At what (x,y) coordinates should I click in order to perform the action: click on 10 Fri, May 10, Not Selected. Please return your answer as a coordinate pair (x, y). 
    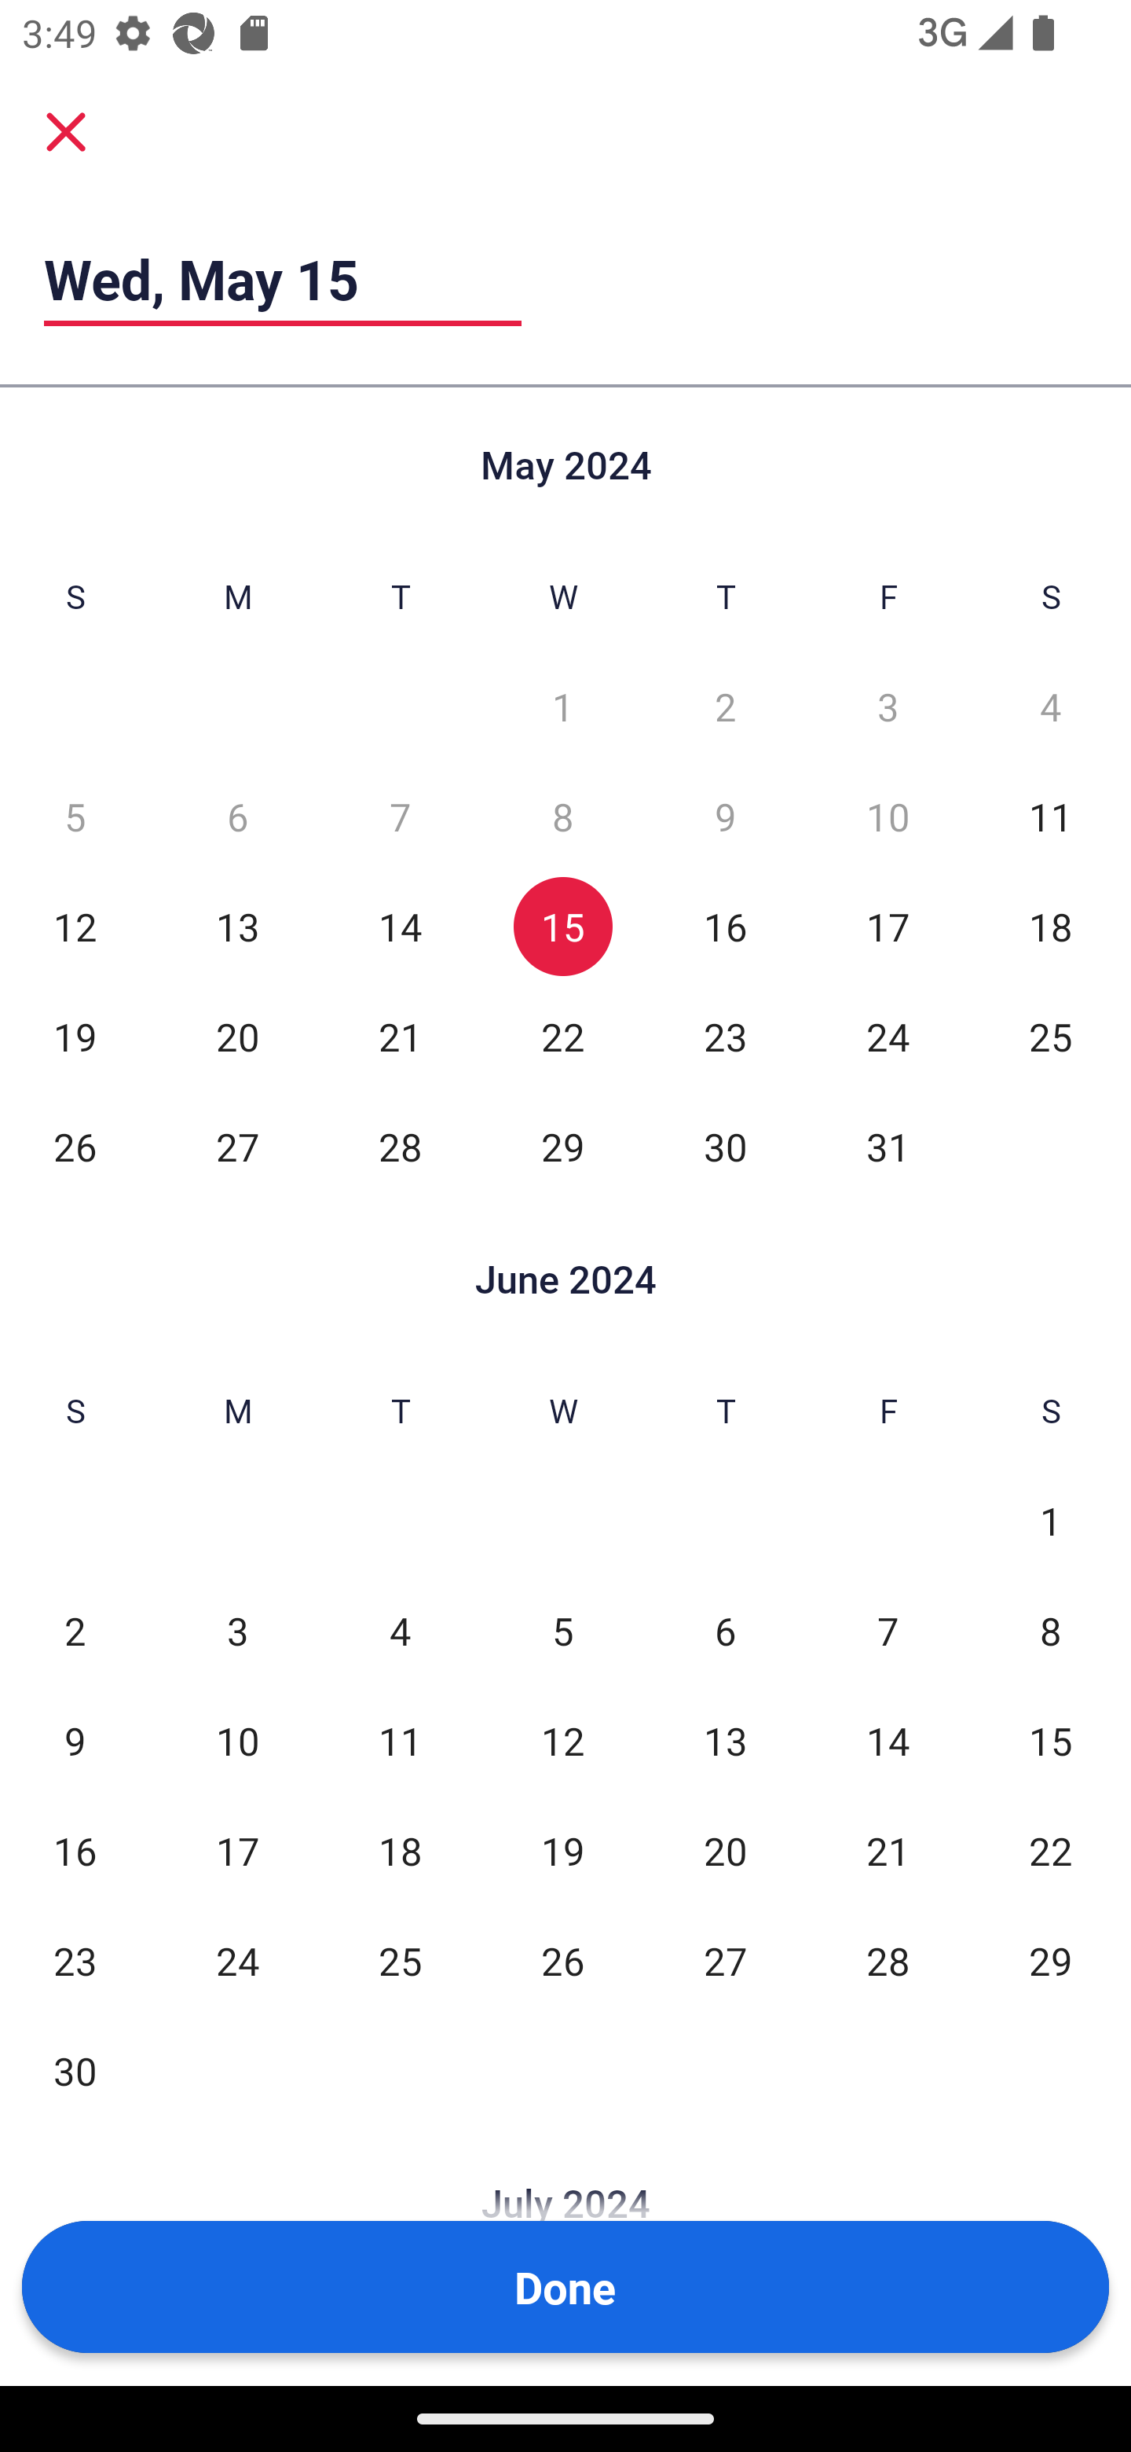
    Looking at the image, I should click on (888, 816).